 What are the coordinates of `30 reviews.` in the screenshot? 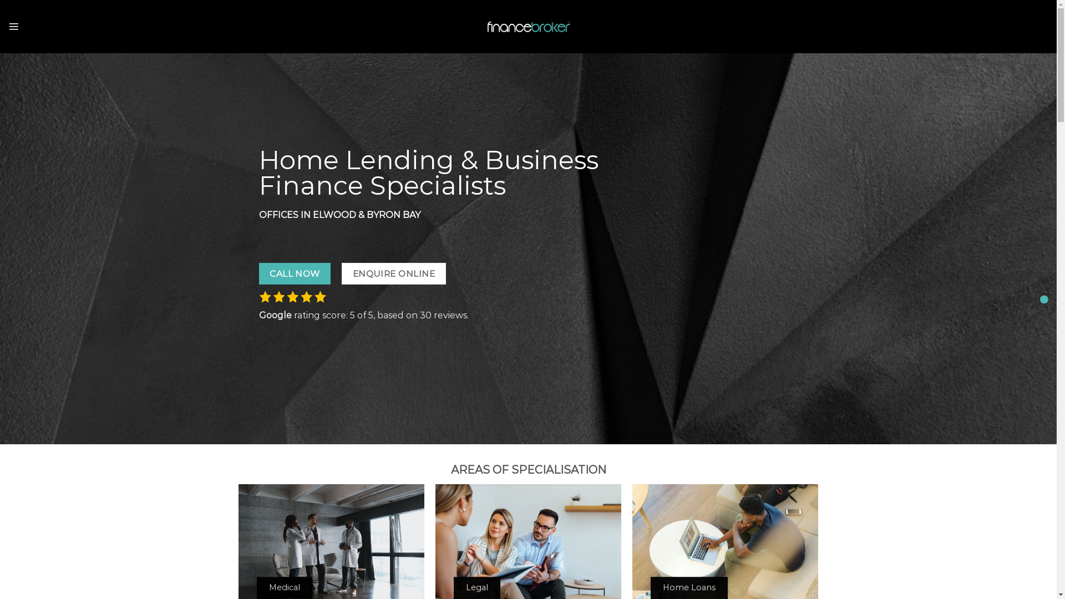 It's located at (444, 315).